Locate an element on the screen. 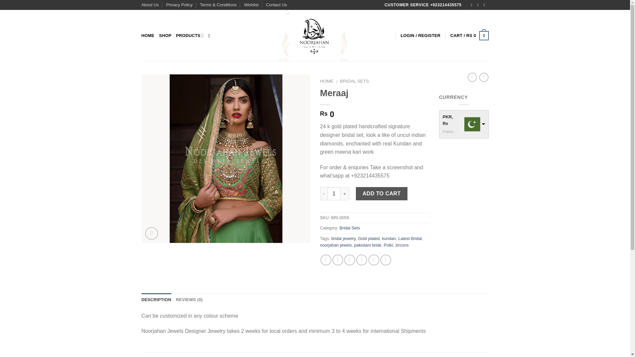 This screenshot has height=357, width=635. Noor Jahan - Jewelry Shop is located at coordinates (315, 35).